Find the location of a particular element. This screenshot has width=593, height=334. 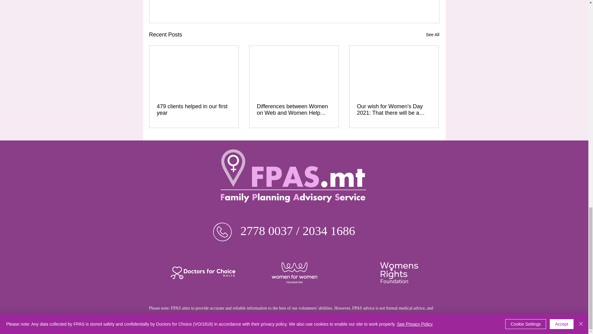

Differences between Women on Web and Women Help Women is located at coordinates (294, 109).